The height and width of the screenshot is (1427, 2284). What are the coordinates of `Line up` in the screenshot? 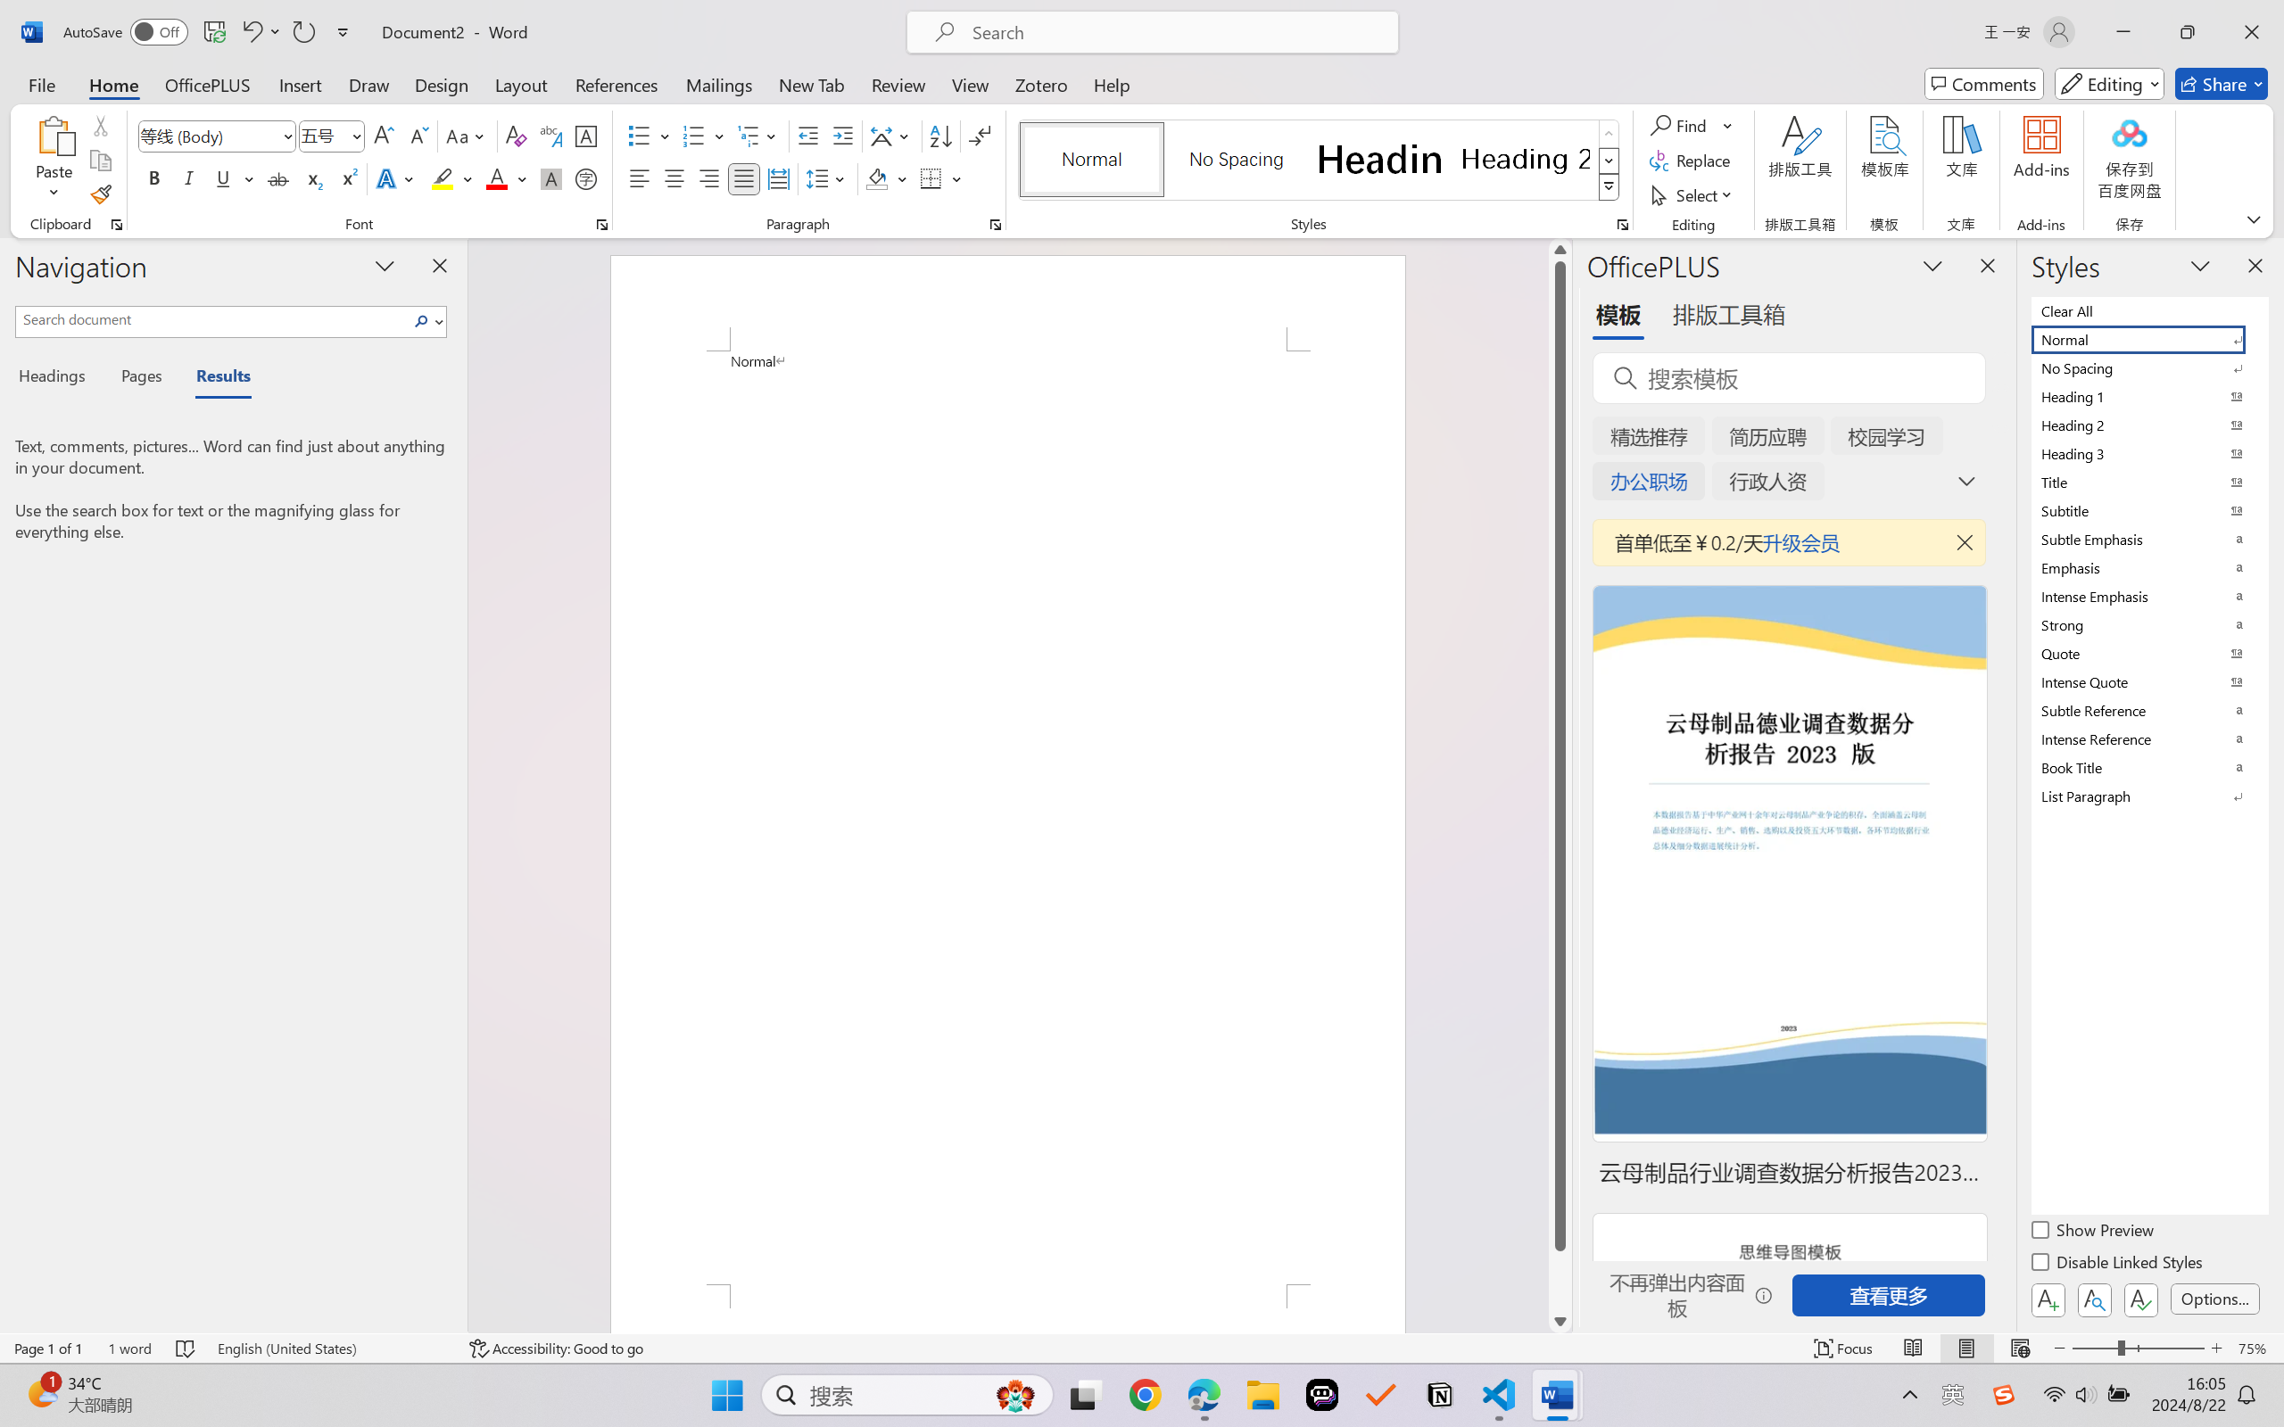 It's located at (1560, 250).